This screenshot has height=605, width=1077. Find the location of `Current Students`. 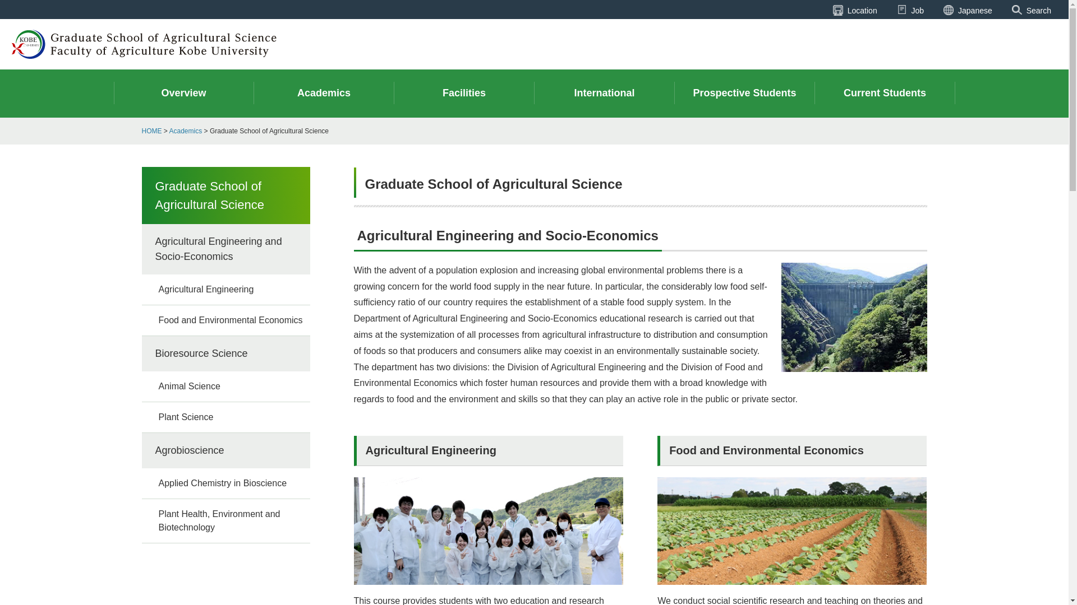

Current Students is located at coordinates (884, 93).